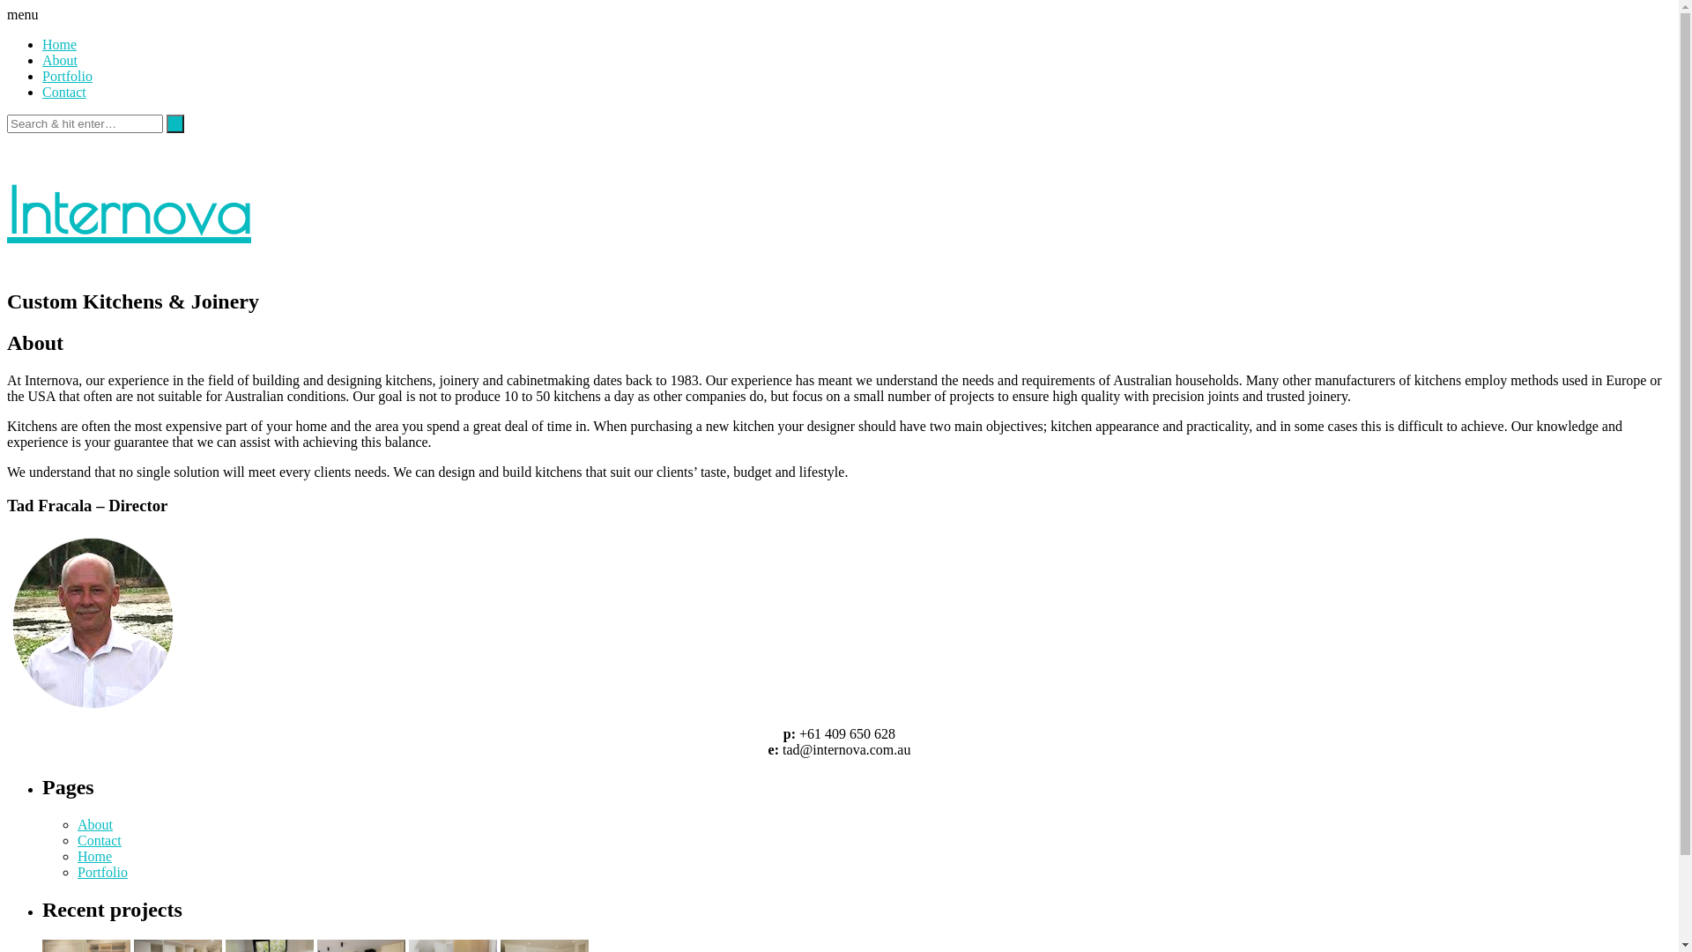 The image size is (1692, 952). Describe the element at coordinates (95, 857) in the screenshot. I see `Home` at that location.